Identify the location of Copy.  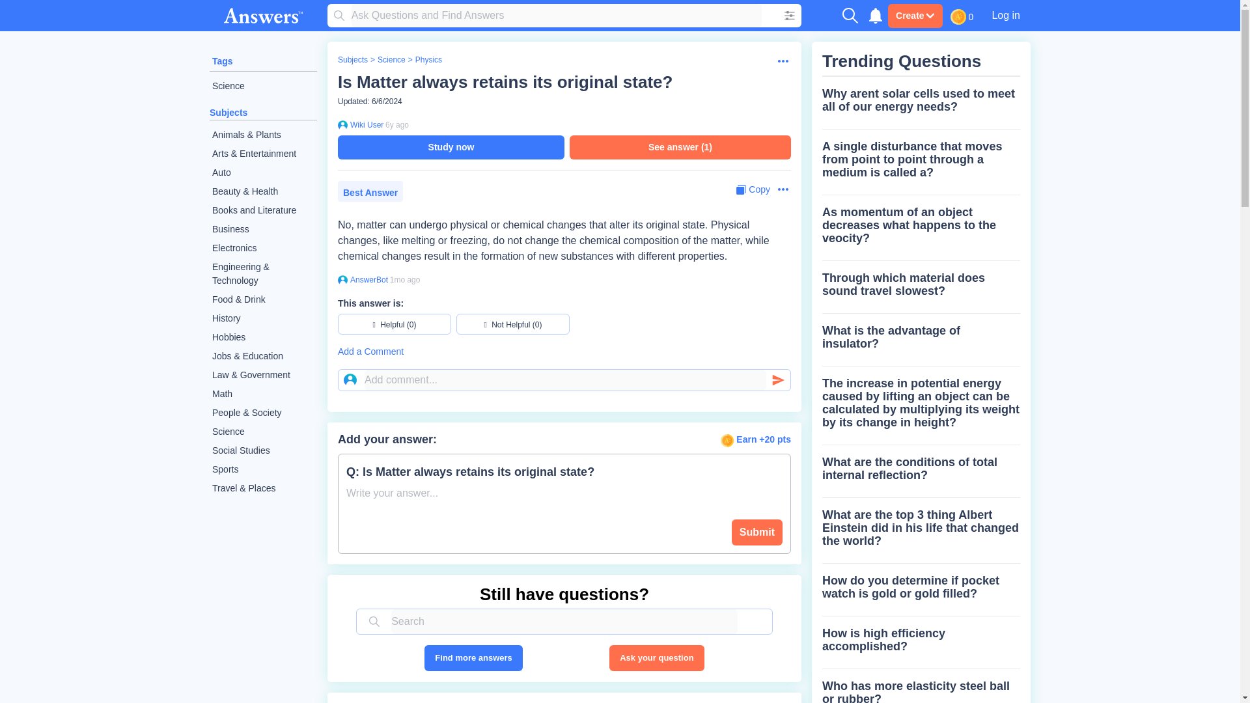
(753, 189).